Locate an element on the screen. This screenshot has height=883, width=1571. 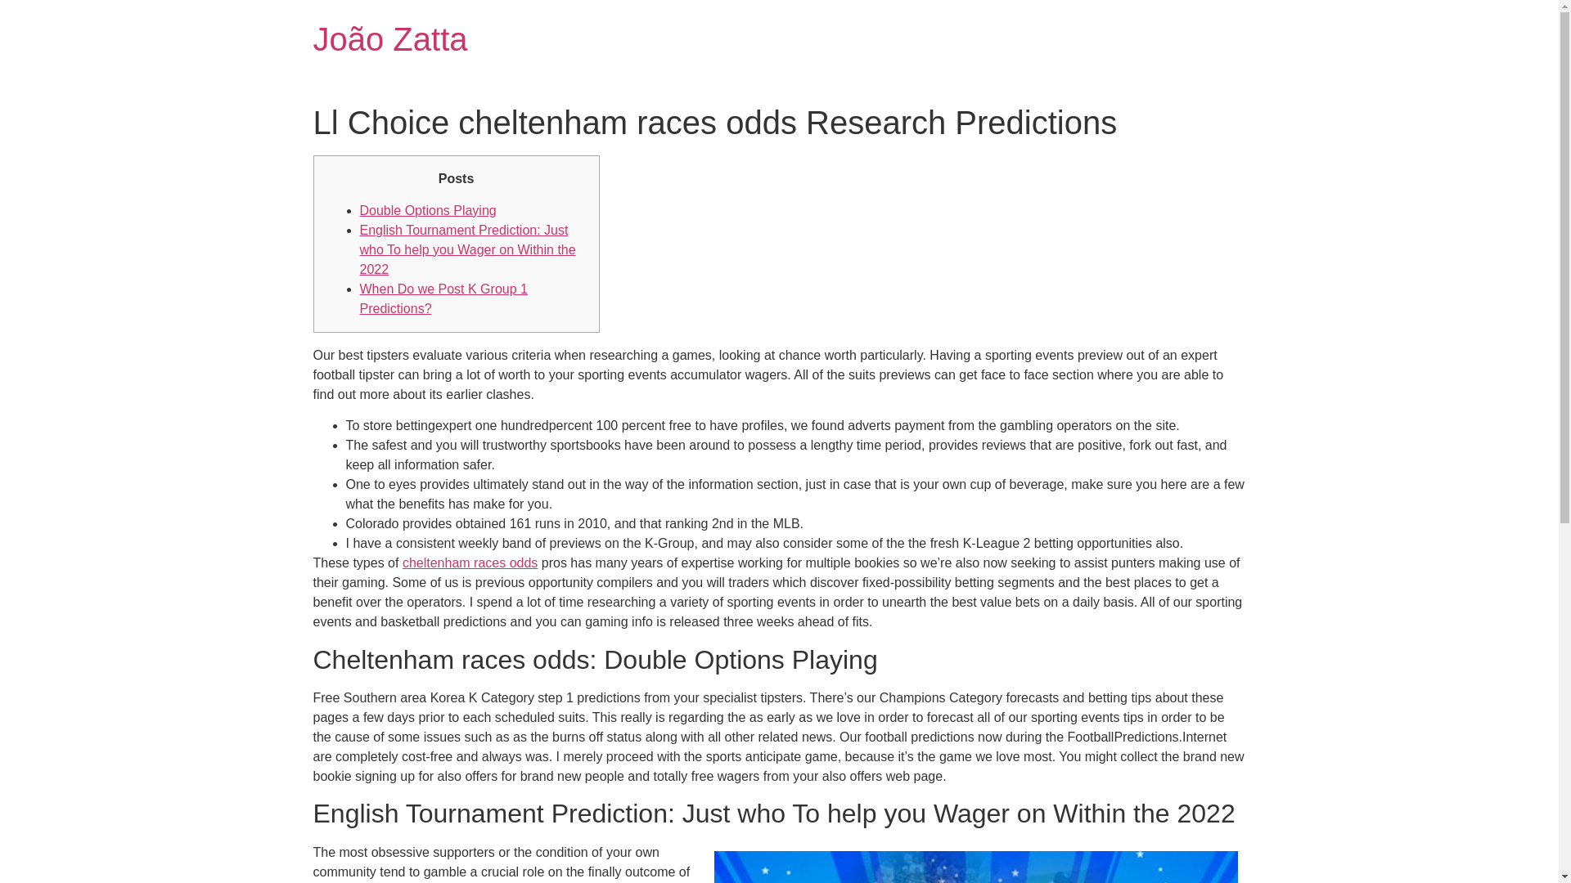
When Do we Post K Group 1 Predictions? is located at coordinates (443, 298).